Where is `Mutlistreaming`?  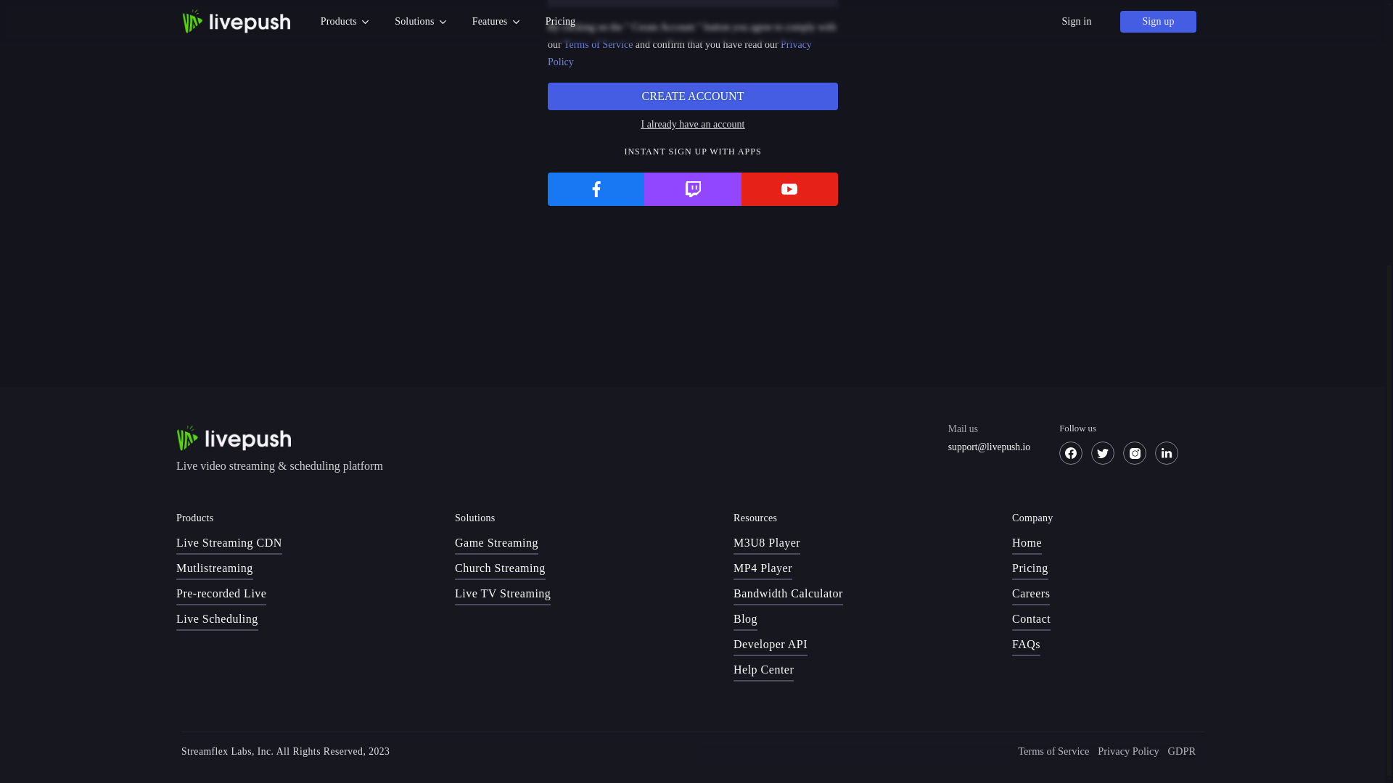 Mutlistreaming is located at coordinates (215, 569).